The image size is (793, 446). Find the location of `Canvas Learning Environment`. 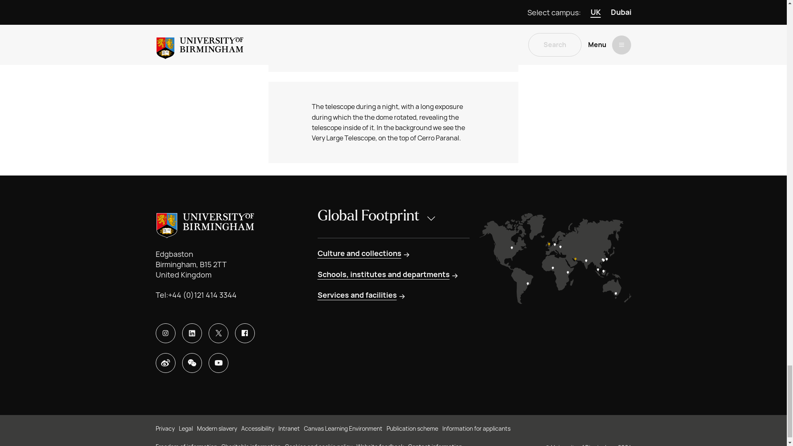

Canvas Learning Environment is located at coordinates (343, 429).